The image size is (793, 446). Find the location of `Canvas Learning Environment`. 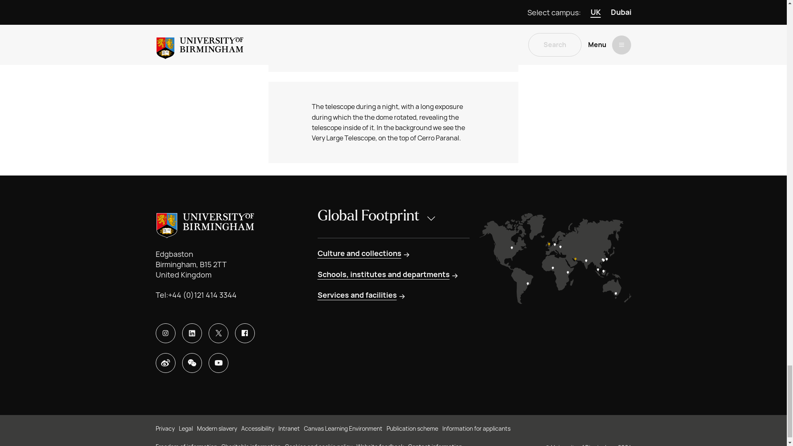

Canvas Learning Environment is located at coordinates (343, 429).